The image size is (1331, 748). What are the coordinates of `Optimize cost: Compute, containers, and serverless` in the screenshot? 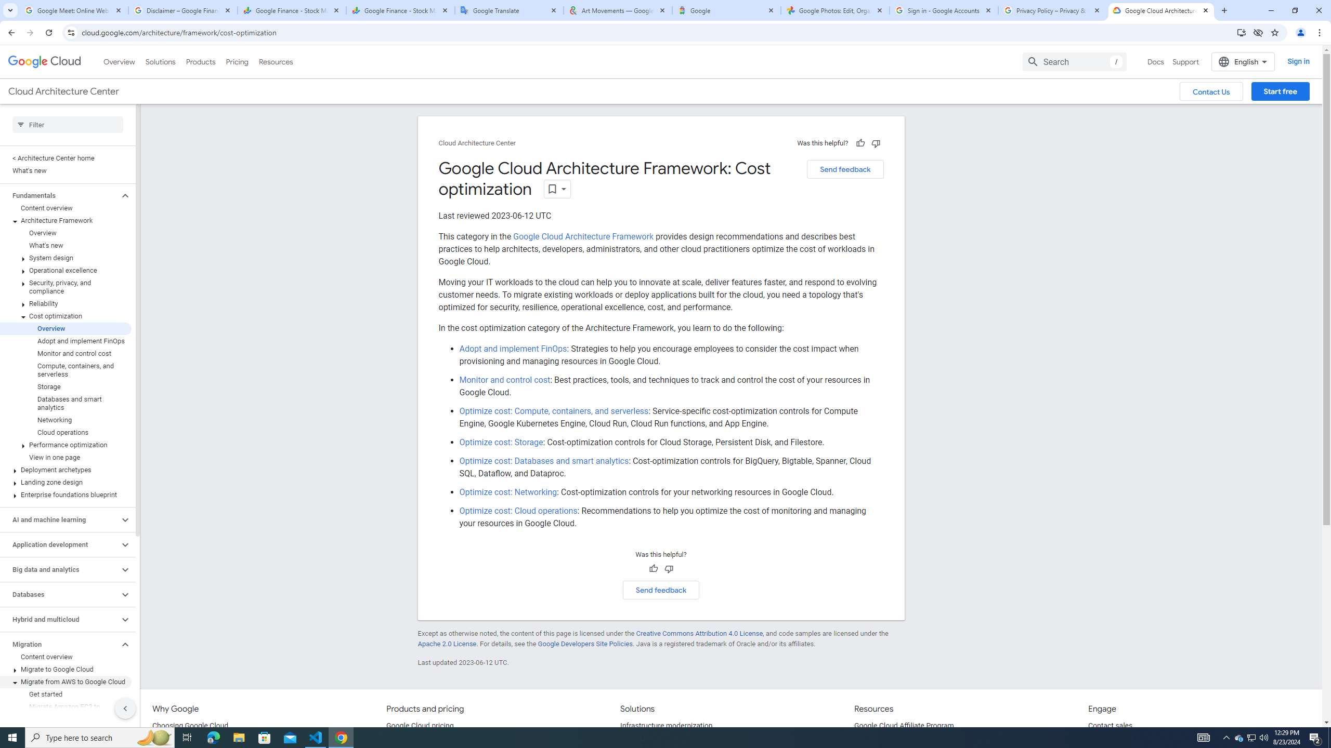 It's located at (554, 410).